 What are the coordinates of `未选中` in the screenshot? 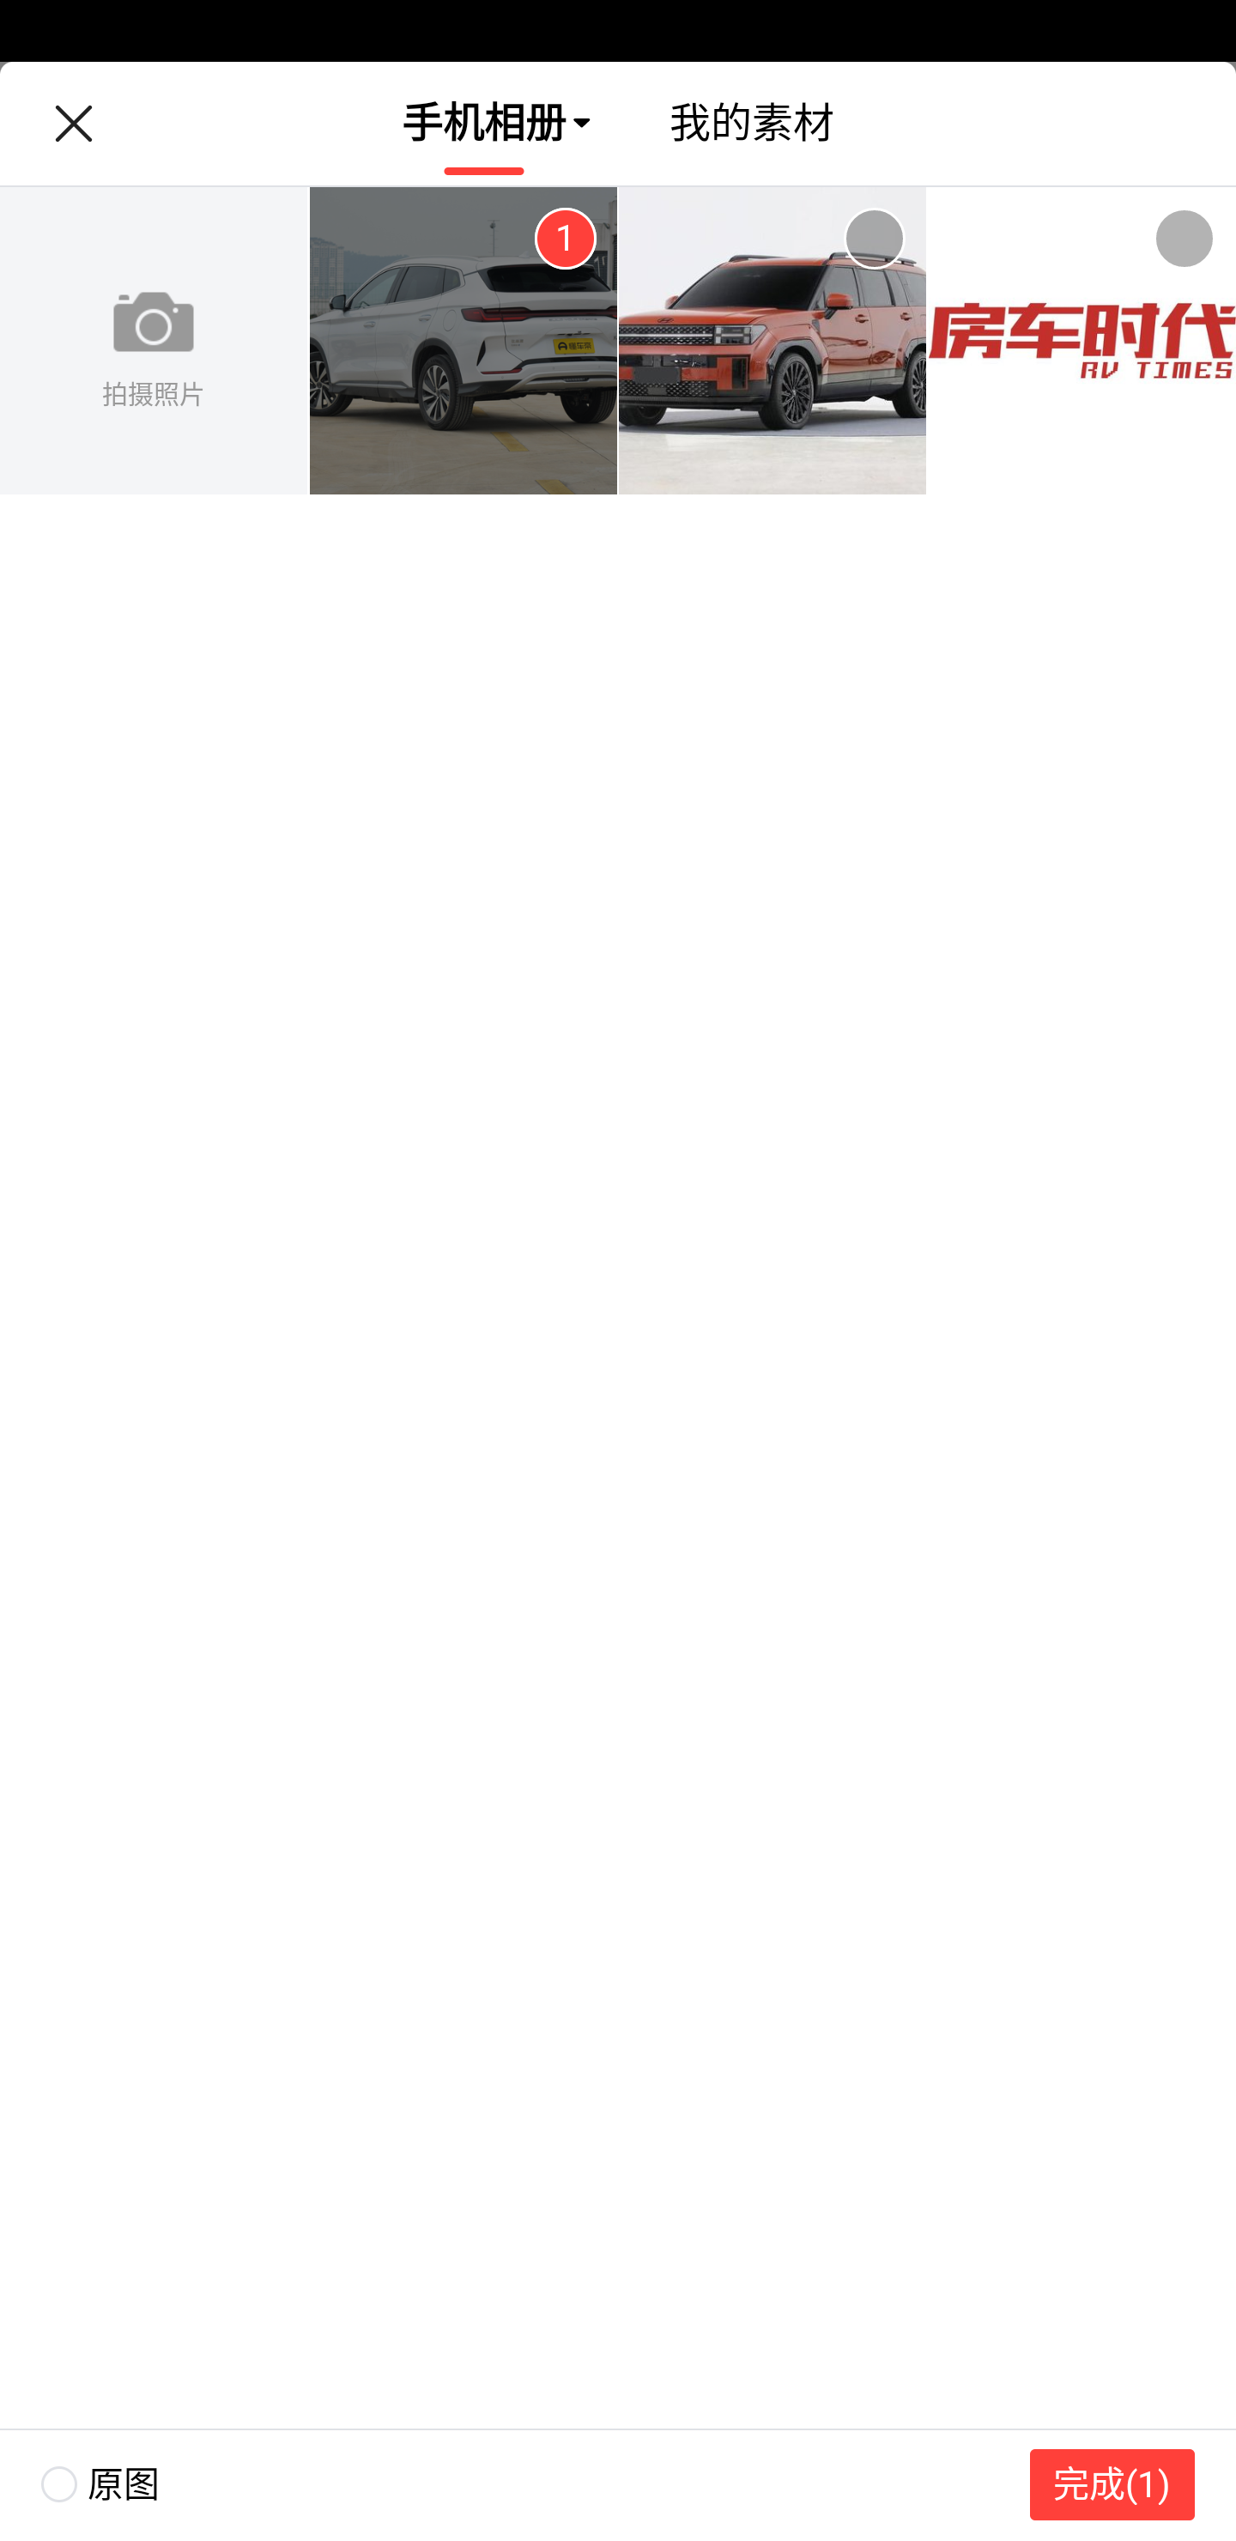 It's located at (1184, 239).